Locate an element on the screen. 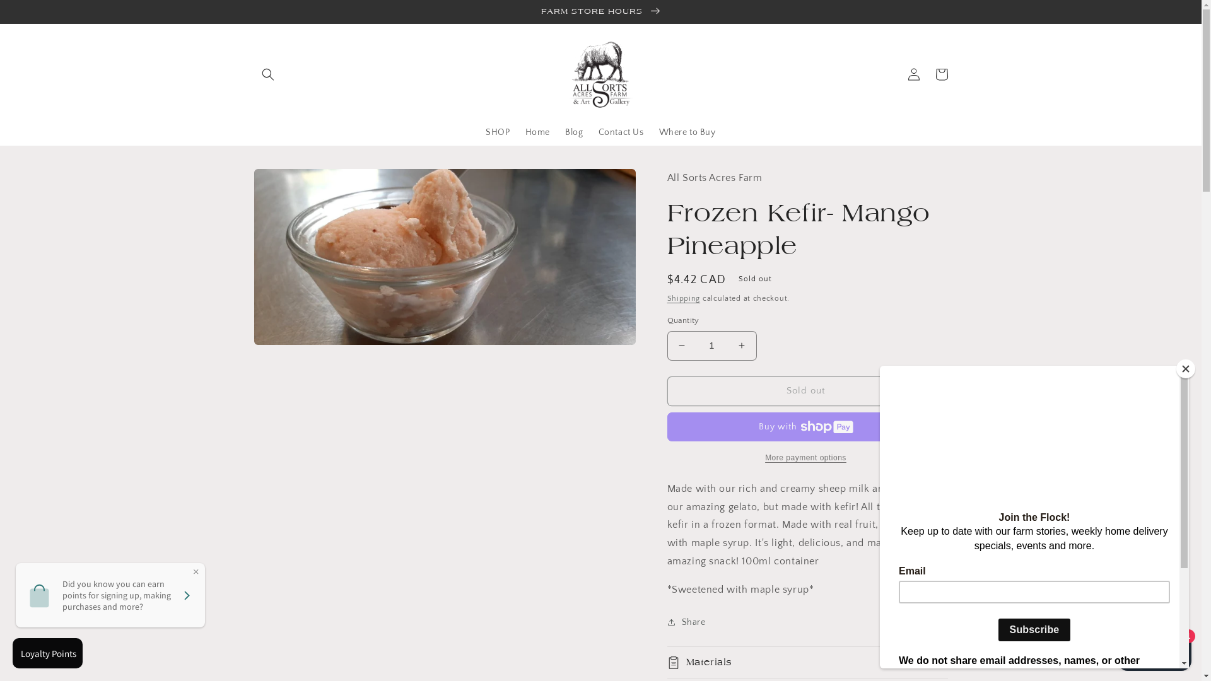 This screenshot has height=681, width=1211. Where to Buy is located at coordinates (687, 132).